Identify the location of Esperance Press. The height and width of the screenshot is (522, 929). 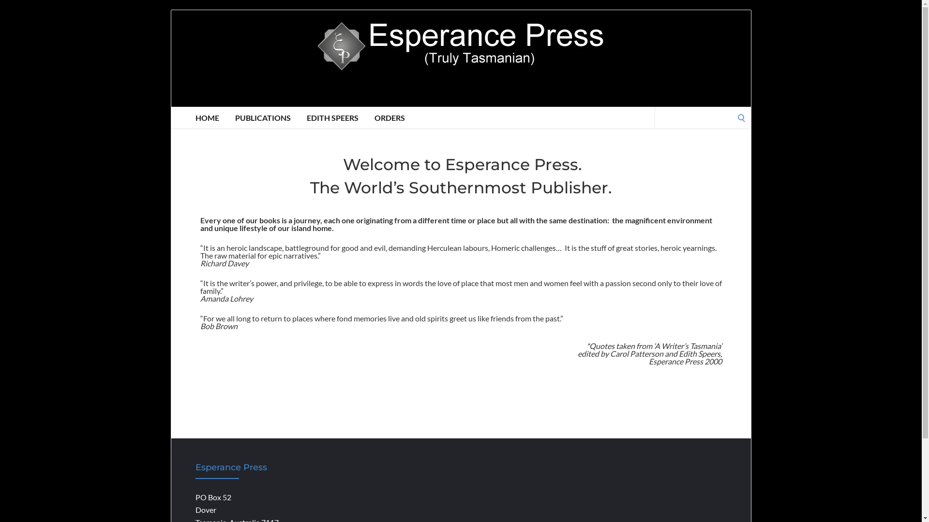
(461, 58).